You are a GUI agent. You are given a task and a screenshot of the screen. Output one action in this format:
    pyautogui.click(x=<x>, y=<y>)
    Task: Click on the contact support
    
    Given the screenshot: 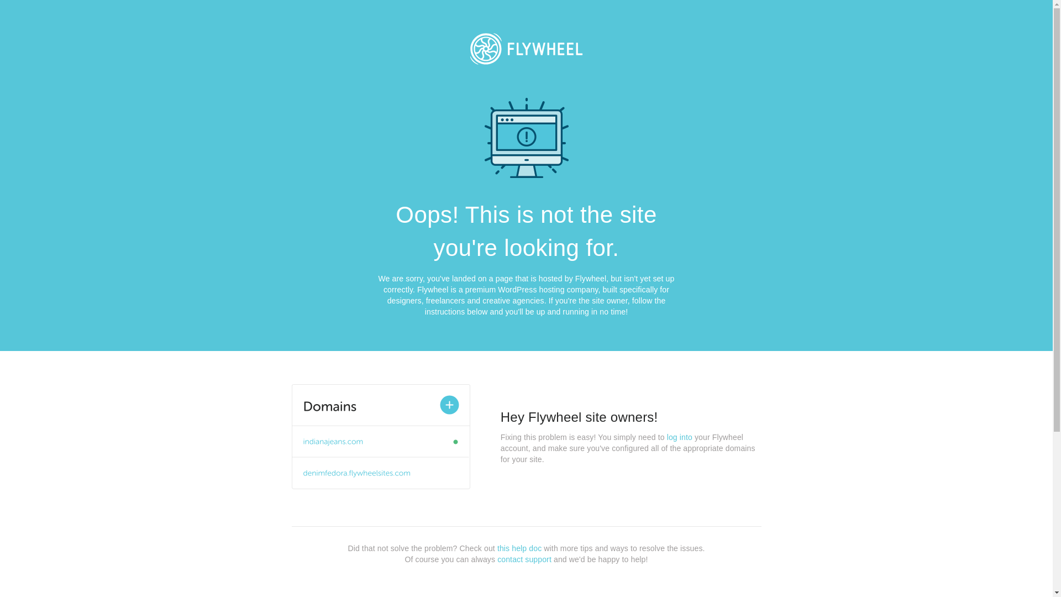 What is the action you would take?
    pyautogui.click(x=524, y=559)
    